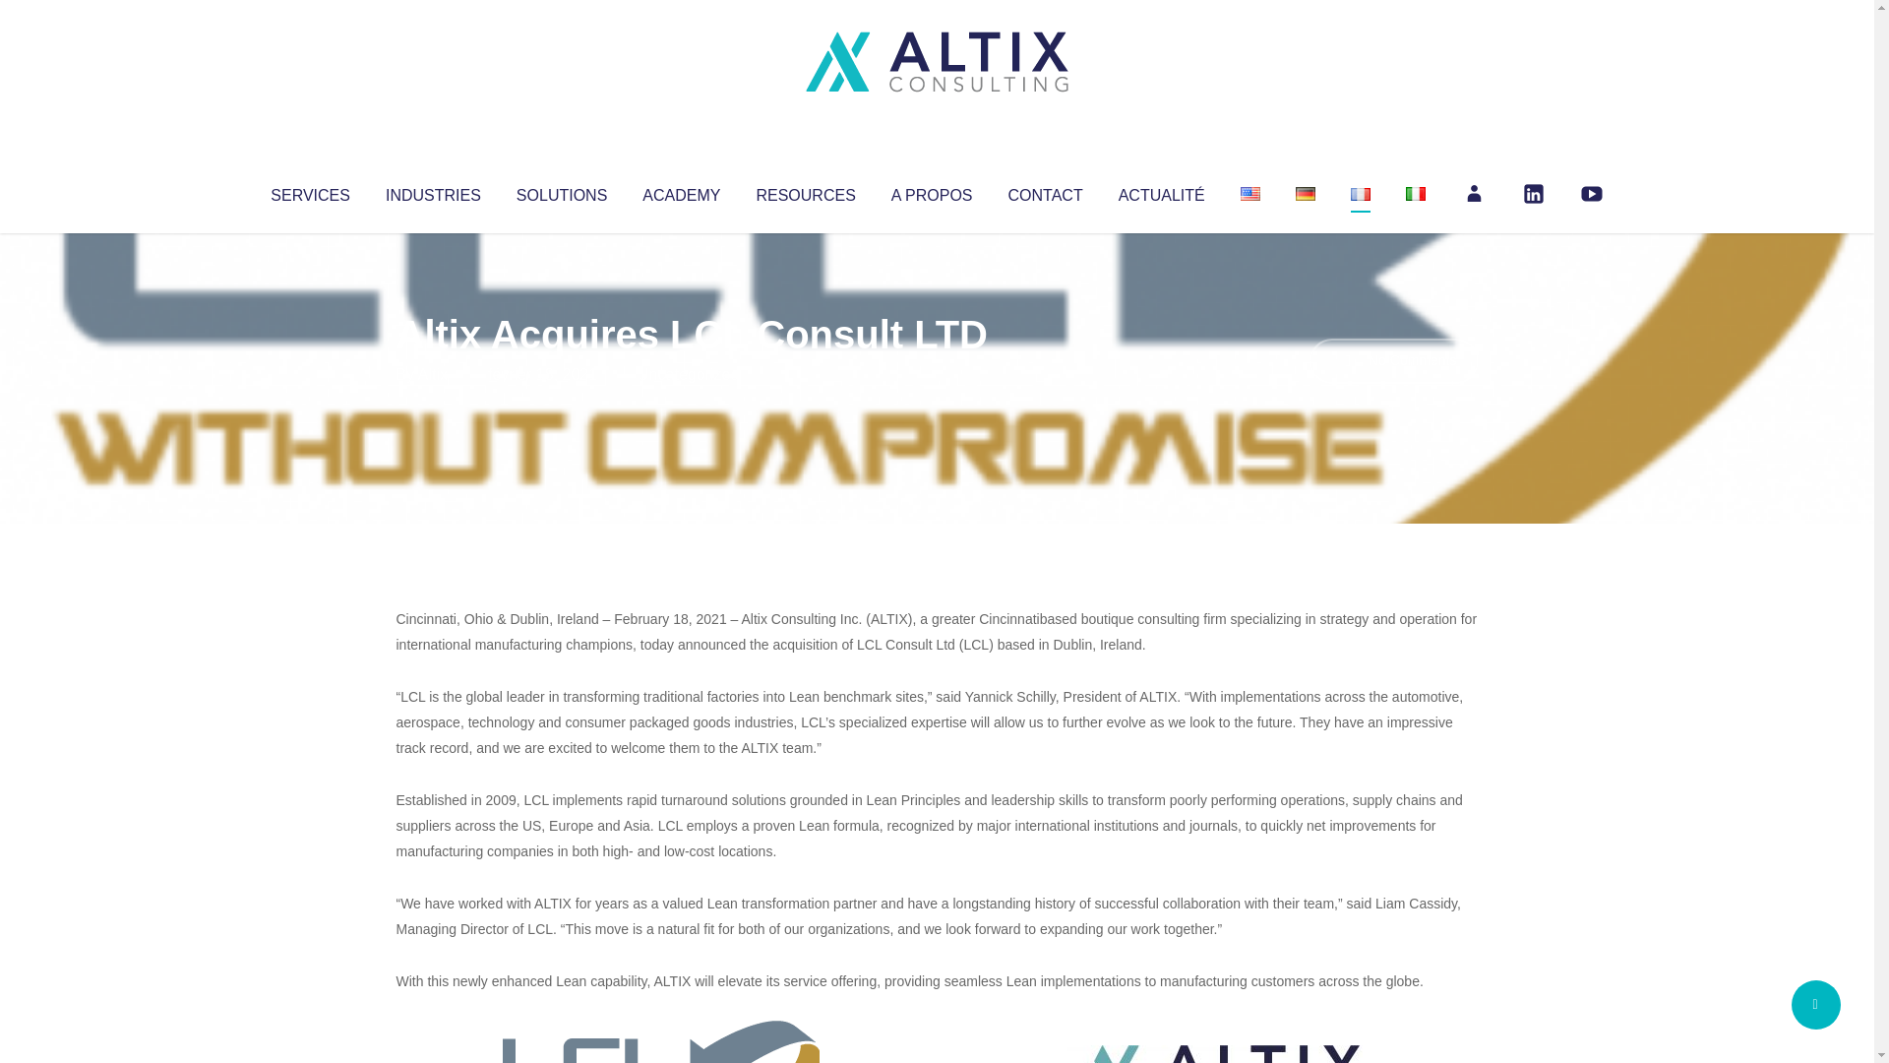 This screenshot has height=1063, width=1889. Describe the element at coordinates (681, 191) in the screenshot. I see `ACADEMY` at that location.